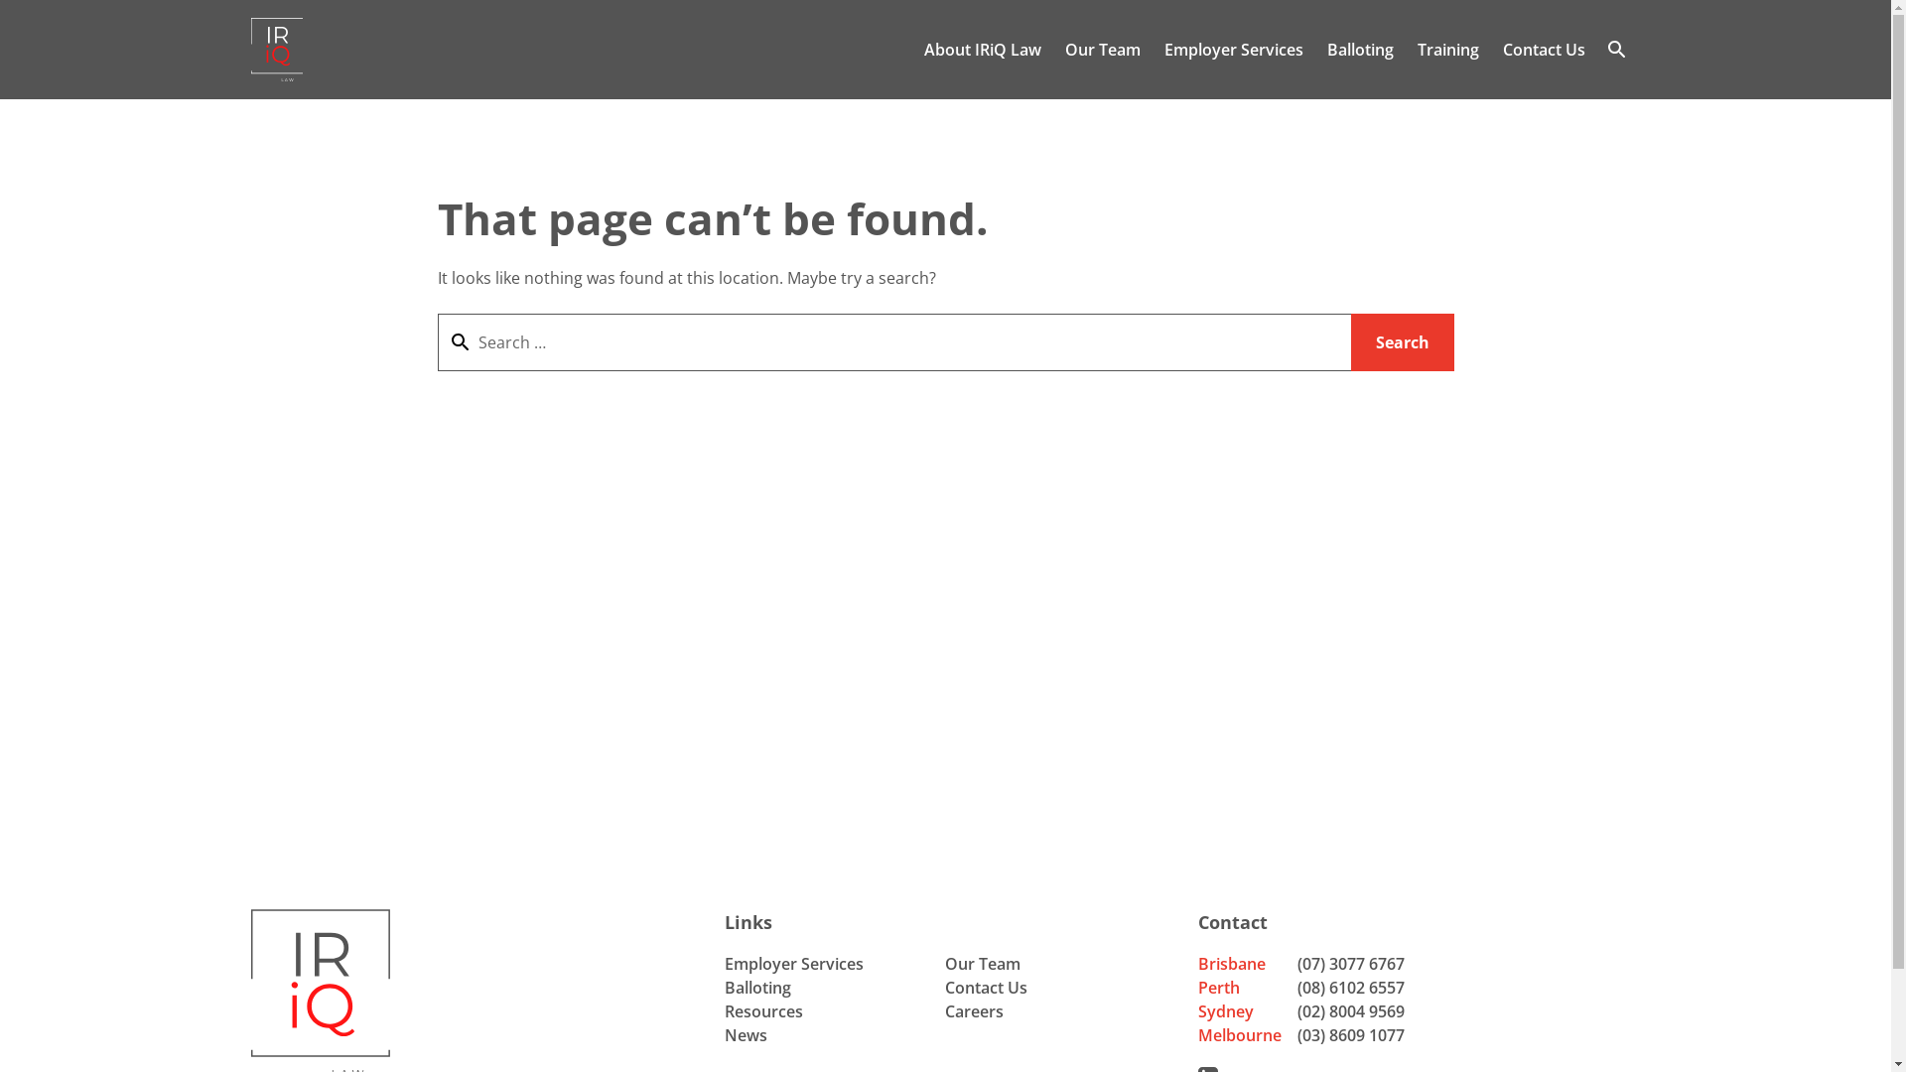 The height and width of the screenshot is (1072, 1906). I want to click on (02) 8004 9569, so click(1351, 1011).